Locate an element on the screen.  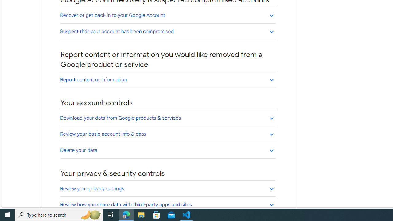
Review your basic account info & data is located at coordinates (168, 134).